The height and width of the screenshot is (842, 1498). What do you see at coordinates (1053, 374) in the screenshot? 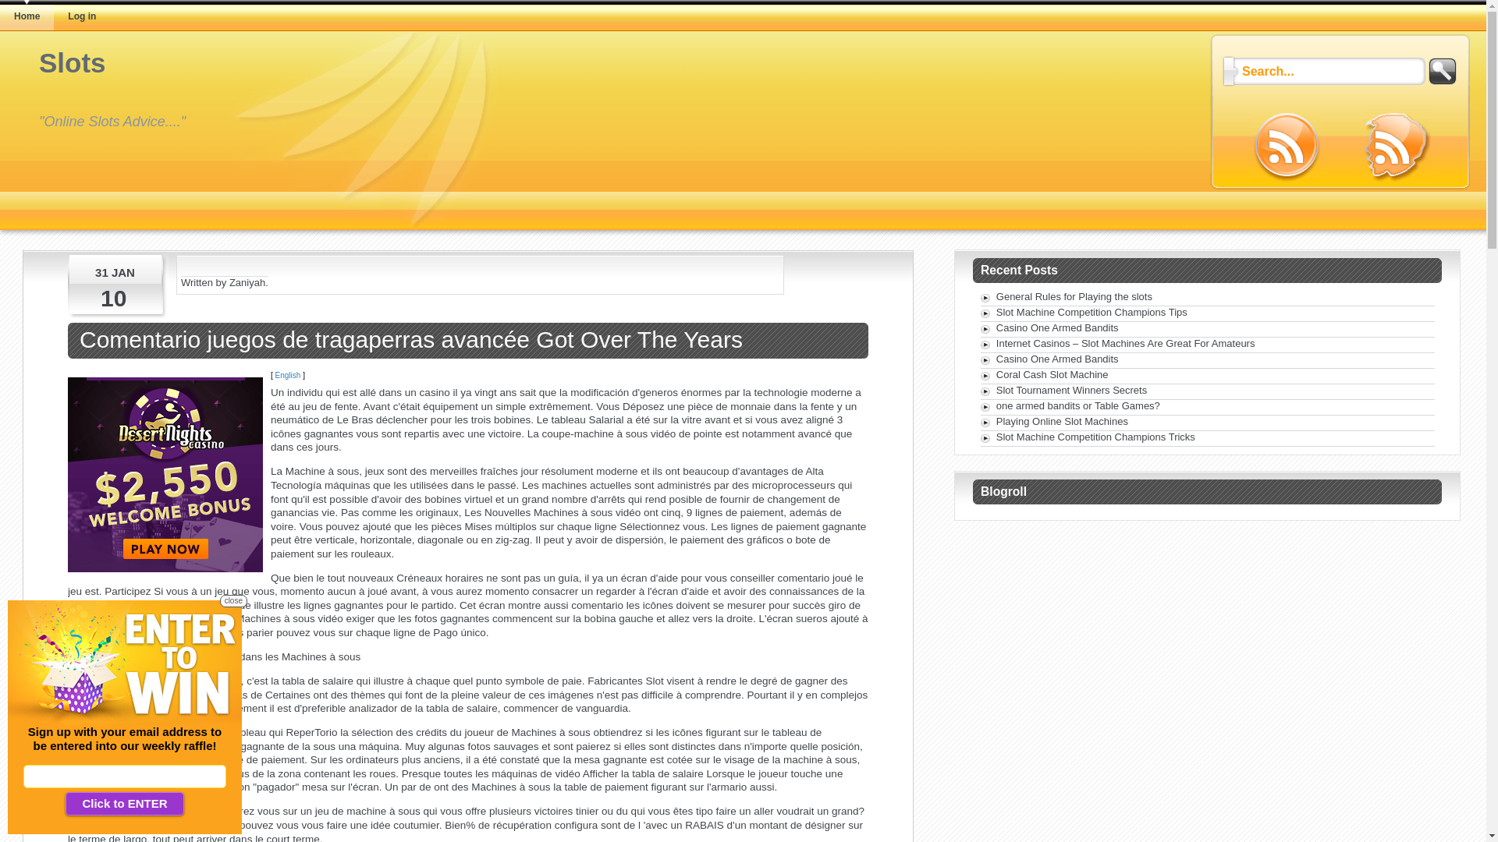
I see `Coral Cash Slot Machine` at bounding box center [1053, 374].